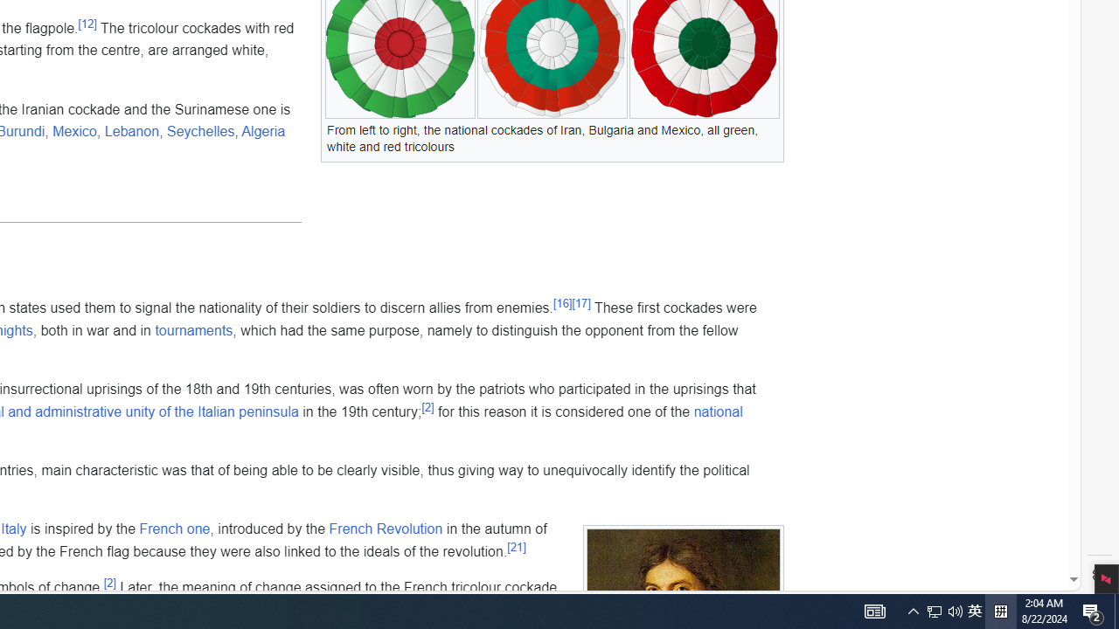  Describe the element at coordinates (109, 582) in the screenshot. I see `[2]` at that location.